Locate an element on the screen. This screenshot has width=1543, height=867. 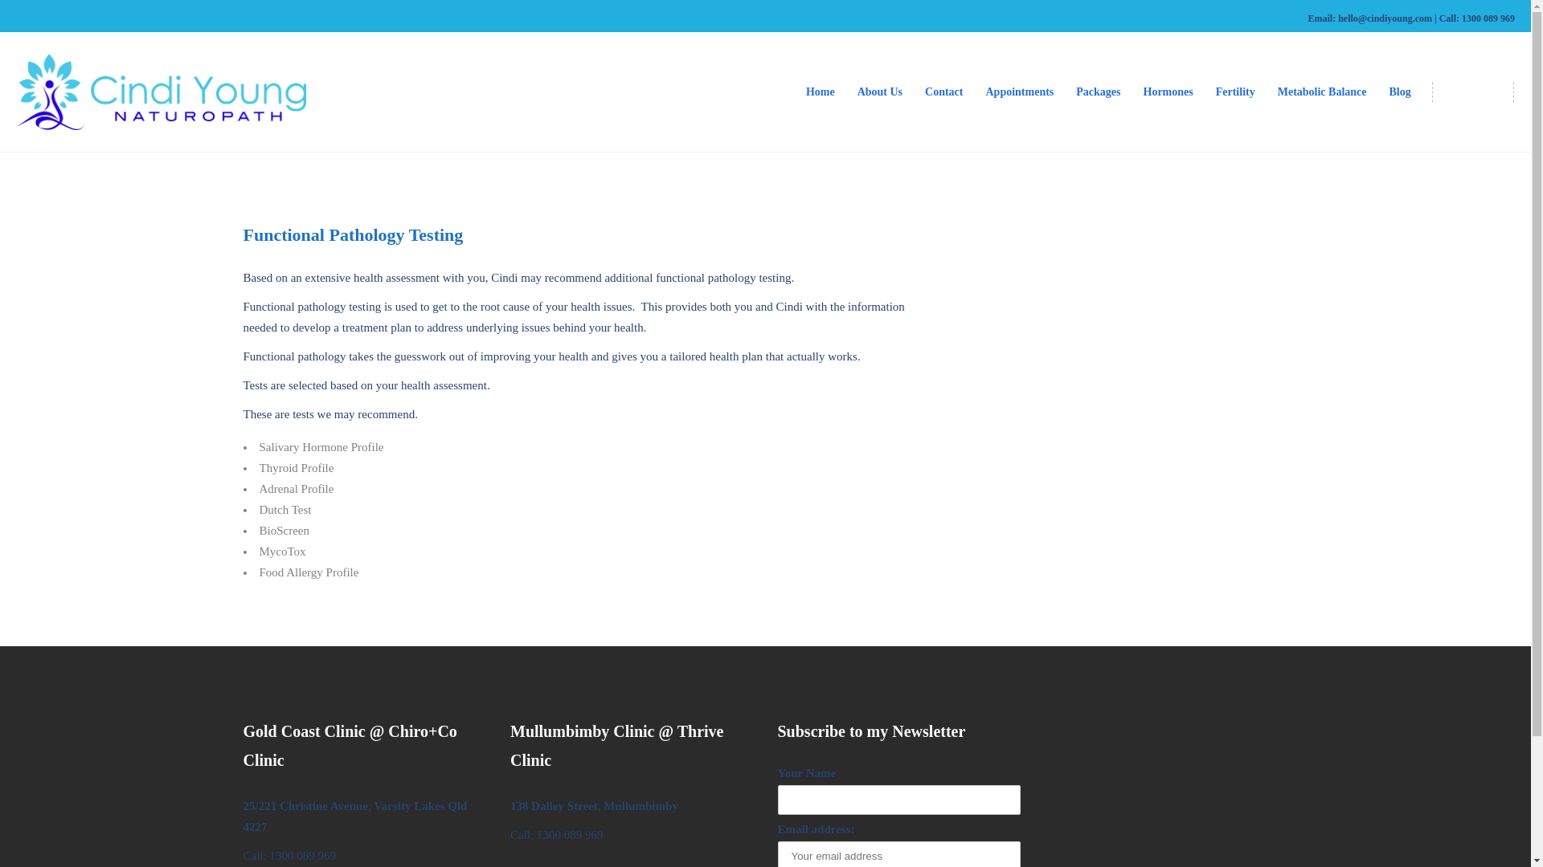
Metabolic Balance is located at coordinates (1322, 92).